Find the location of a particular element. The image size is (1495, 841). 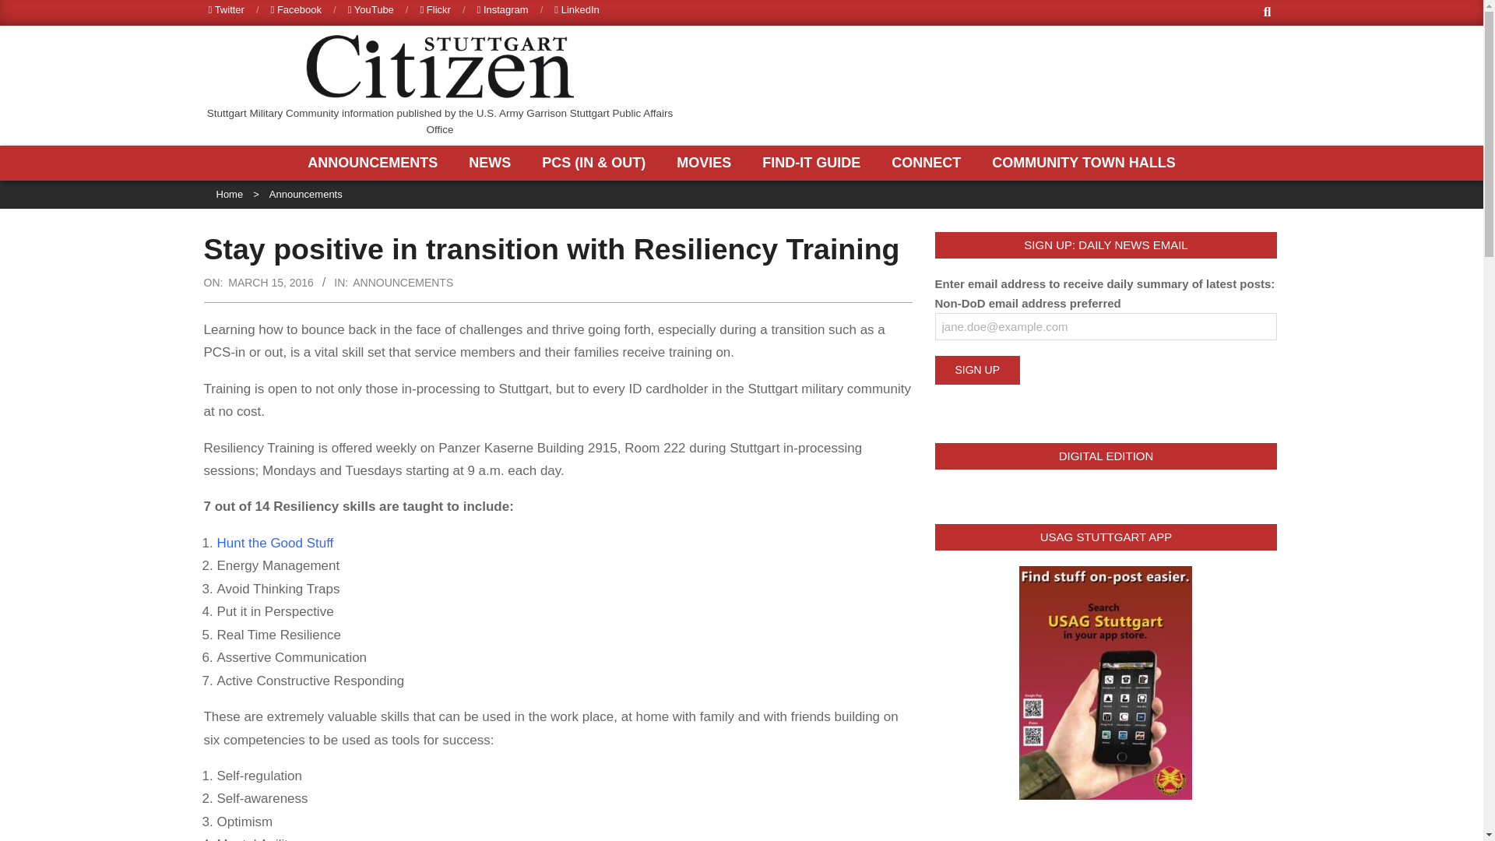

Sign up is located at coordinates (976, 369).